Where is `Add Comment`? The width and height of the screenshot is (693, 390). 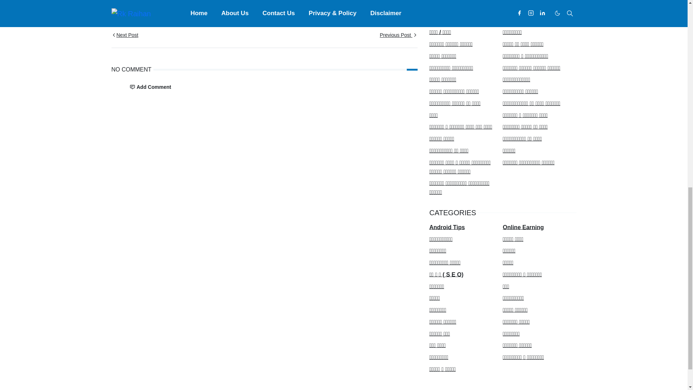
Add Comment is located at coordinates (150, 87).